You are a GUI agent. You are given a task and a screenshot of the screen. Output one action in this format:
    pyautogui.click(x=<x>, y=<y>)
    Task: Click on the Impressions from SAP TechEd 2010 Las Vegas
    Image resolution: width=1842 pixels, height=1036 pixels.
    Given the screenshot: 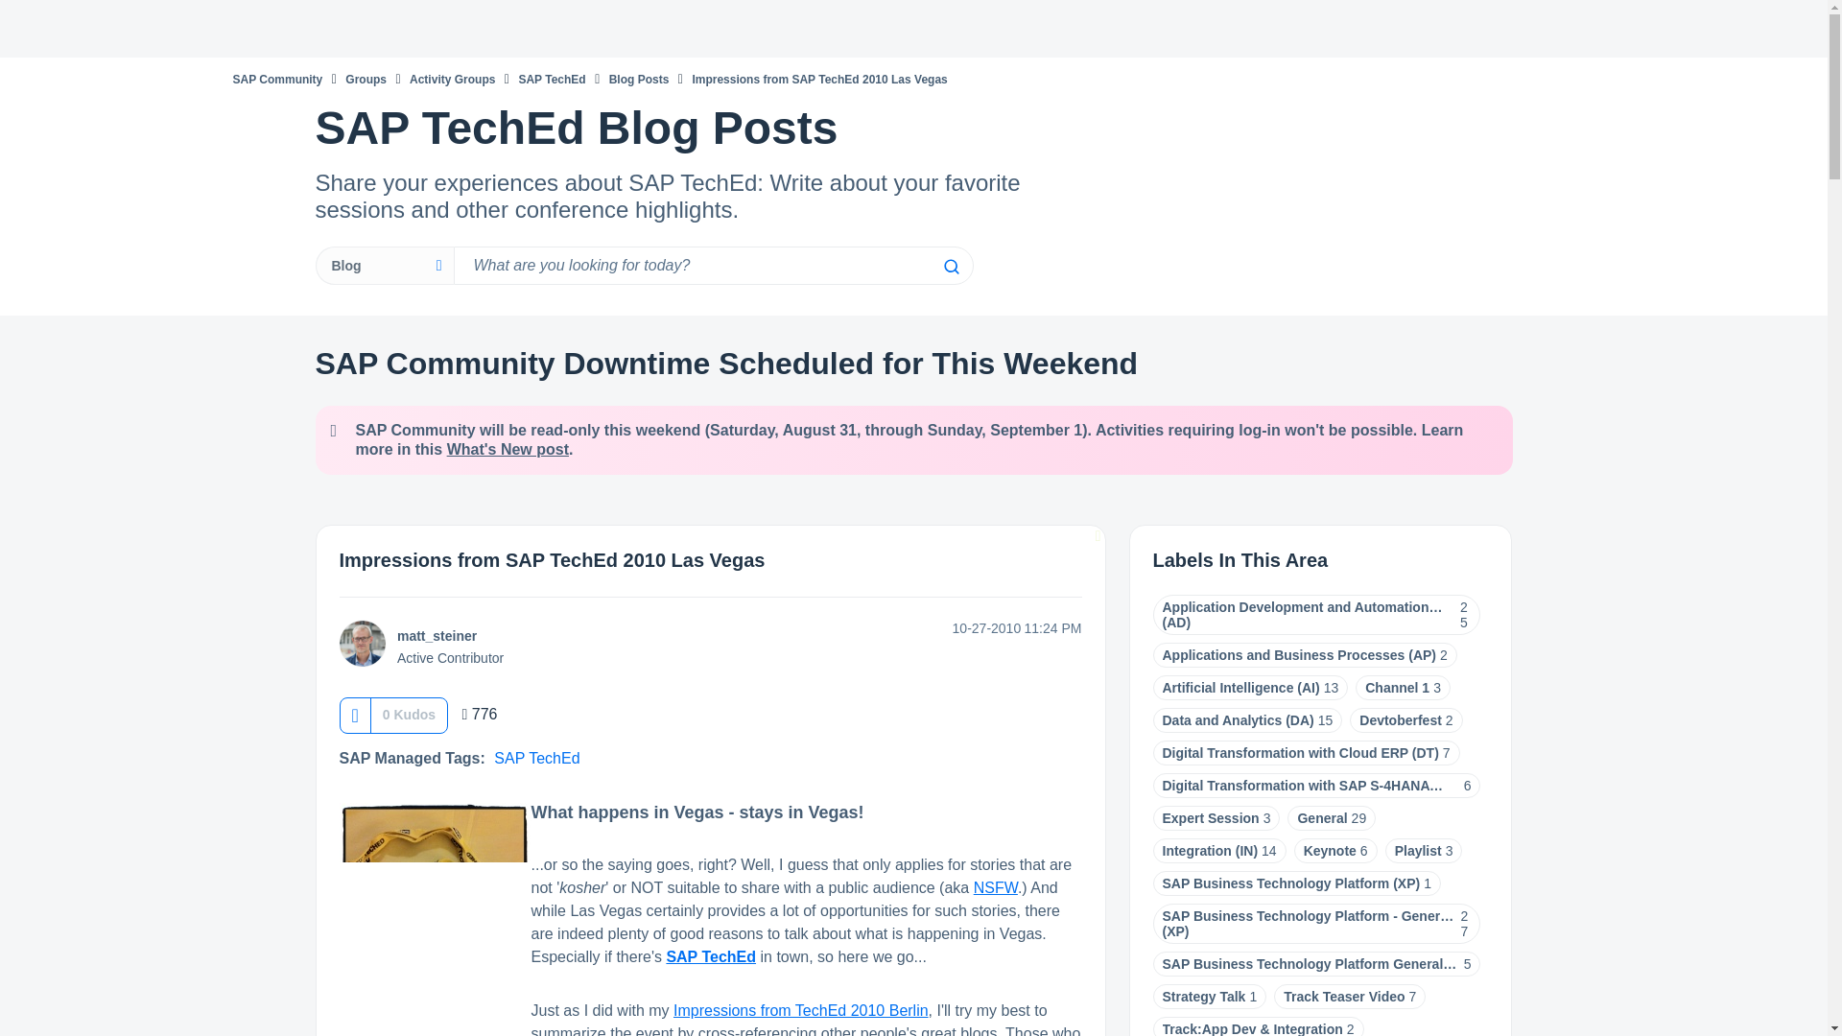 What is the action you would take?
    pyautogui.click(x=553, y=560)
    